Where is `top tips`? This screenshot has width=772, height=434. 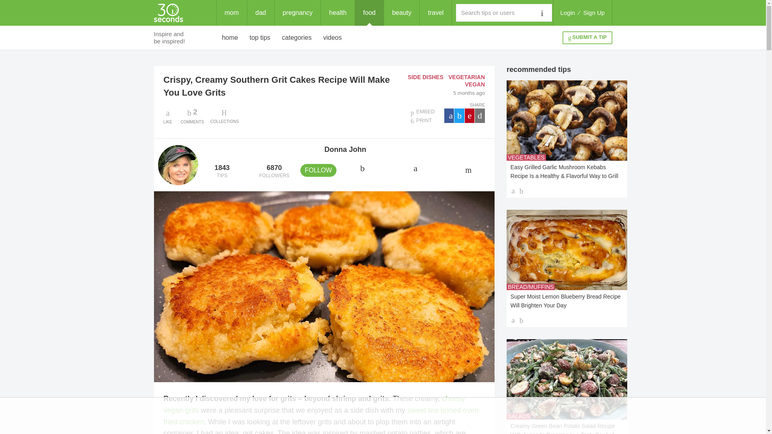 top tips is located at coordinates (369, 13).